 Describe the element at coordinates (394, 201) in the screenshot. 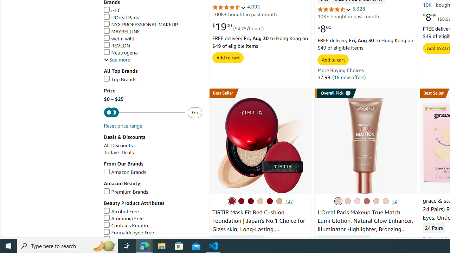

I see `+2` at that location.